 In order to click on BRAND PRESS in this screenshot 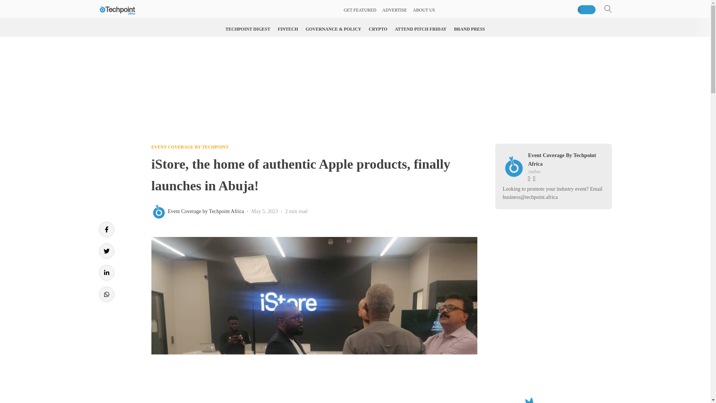, I will do `click(469, 29)`.